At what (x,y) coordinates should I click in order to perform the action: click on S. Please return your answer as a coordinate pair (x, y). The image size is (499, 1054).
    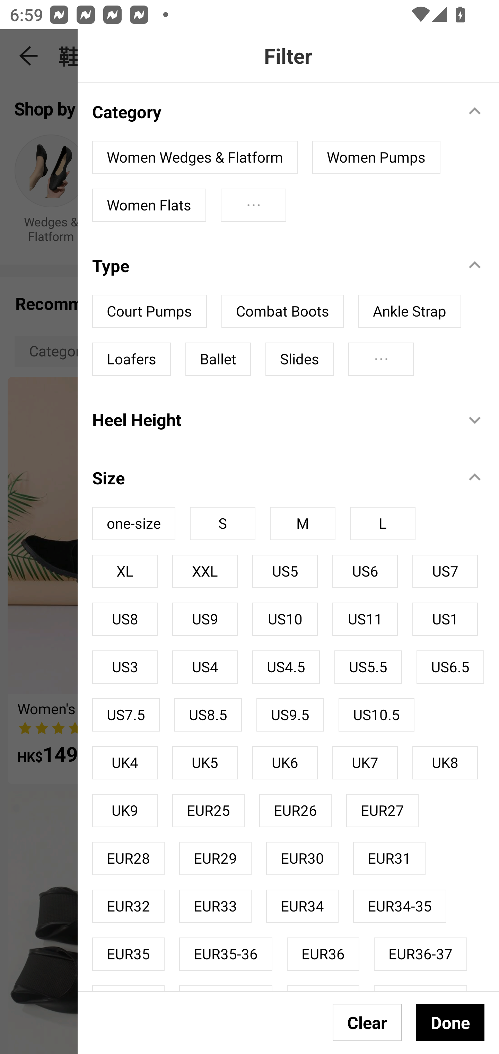
    Looking at the image, I should click on (222, 523).